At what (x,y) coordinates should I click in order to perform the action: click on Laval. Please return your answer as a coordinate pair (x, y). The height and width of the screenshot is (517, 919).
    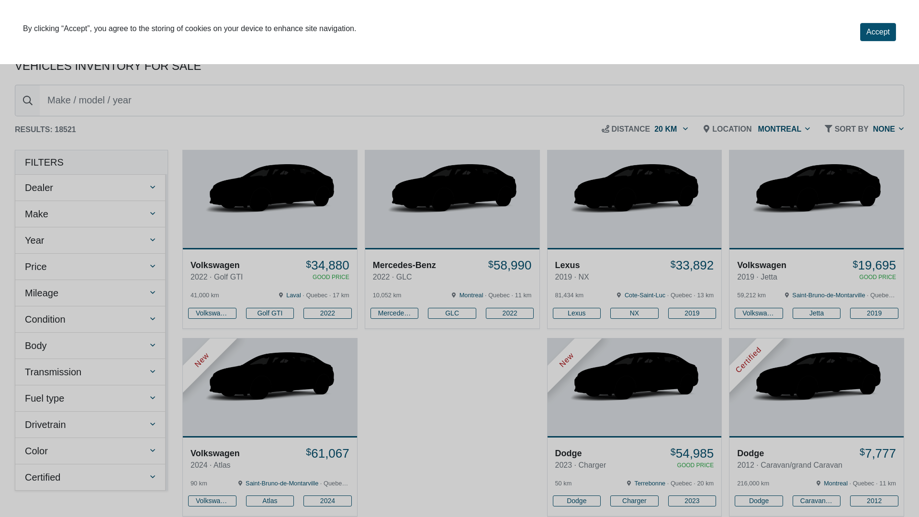
    Looking at the image, I should click on (294, 295).